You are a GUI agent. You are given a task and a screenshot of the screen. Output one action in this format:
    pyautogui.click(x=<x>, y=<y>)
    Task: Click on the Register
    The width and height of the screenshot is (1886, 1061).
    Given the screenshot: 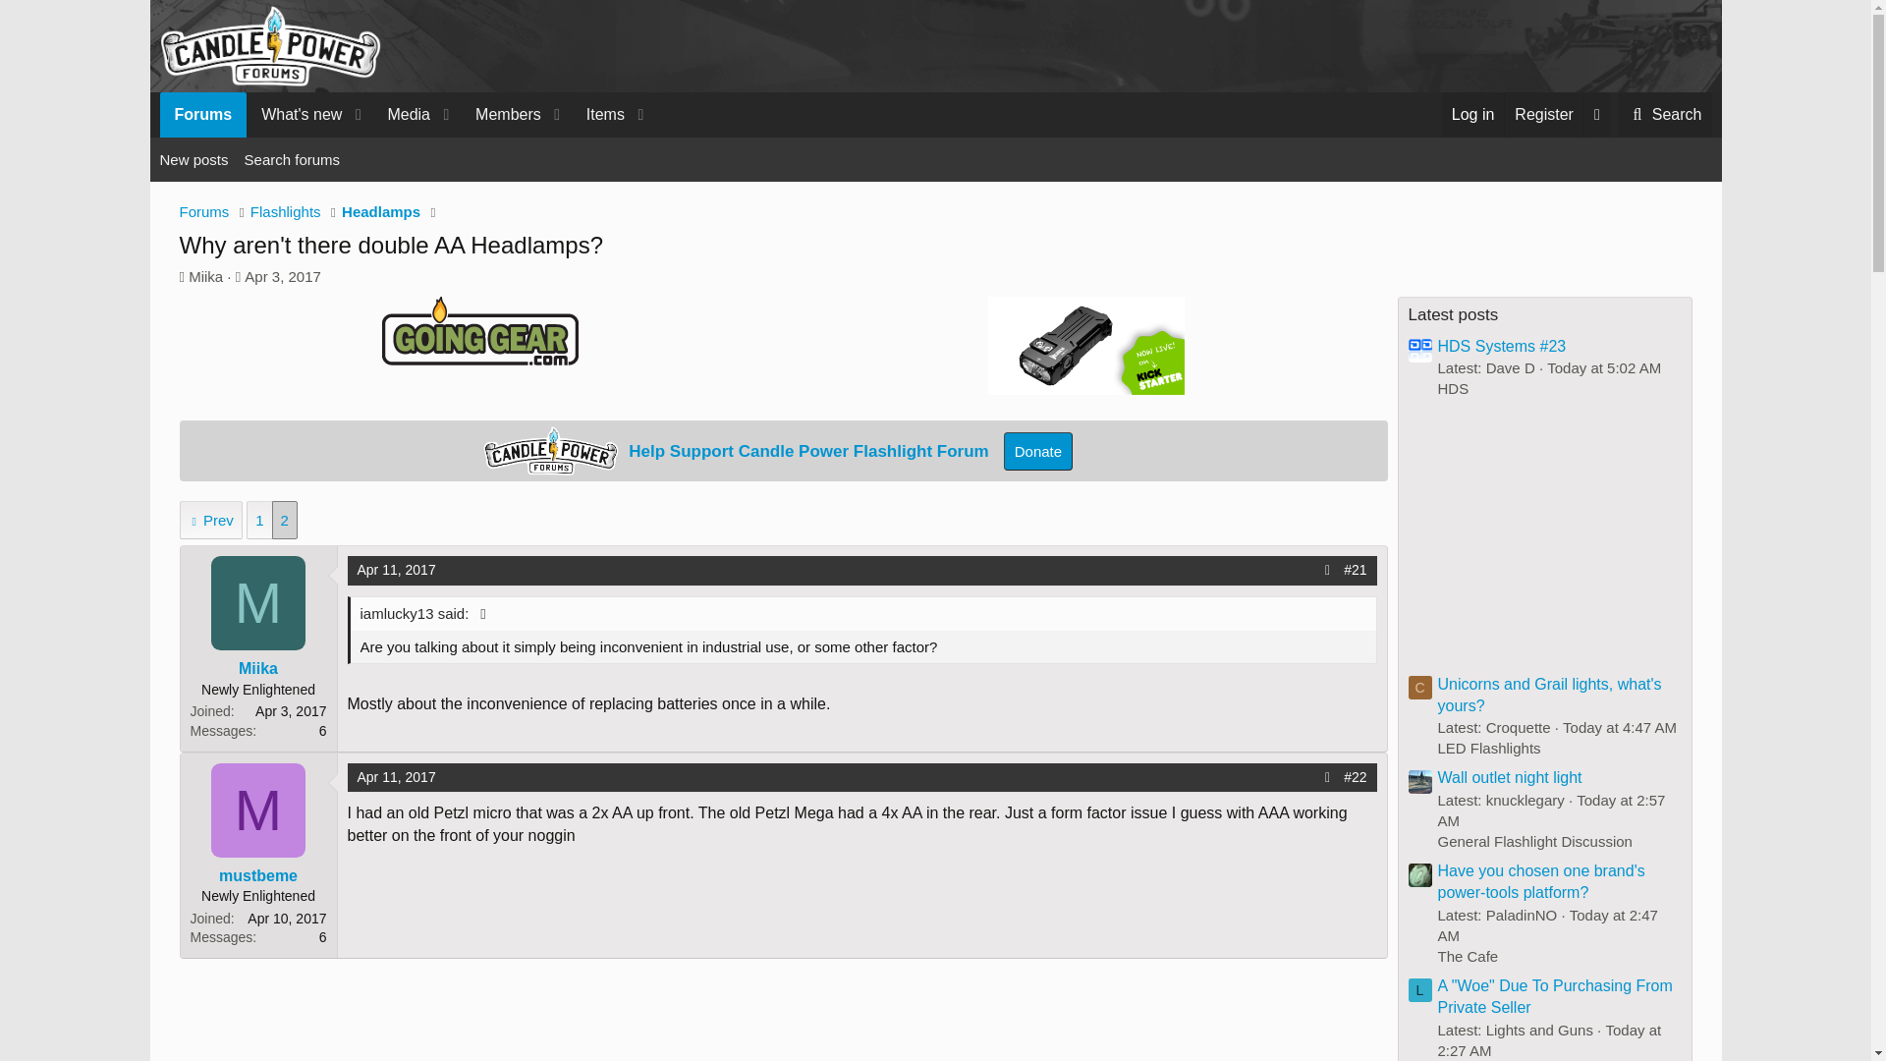 What is the action you would take?
    pyautogui.click(x=598, y=114)
    